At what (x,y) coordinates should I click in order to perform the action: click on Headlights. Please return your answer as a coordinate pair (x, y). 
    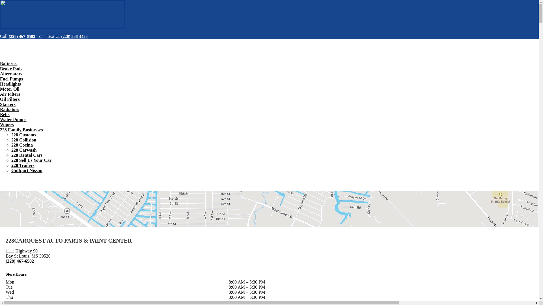
    Looking at the image, I should click on (10, 84).